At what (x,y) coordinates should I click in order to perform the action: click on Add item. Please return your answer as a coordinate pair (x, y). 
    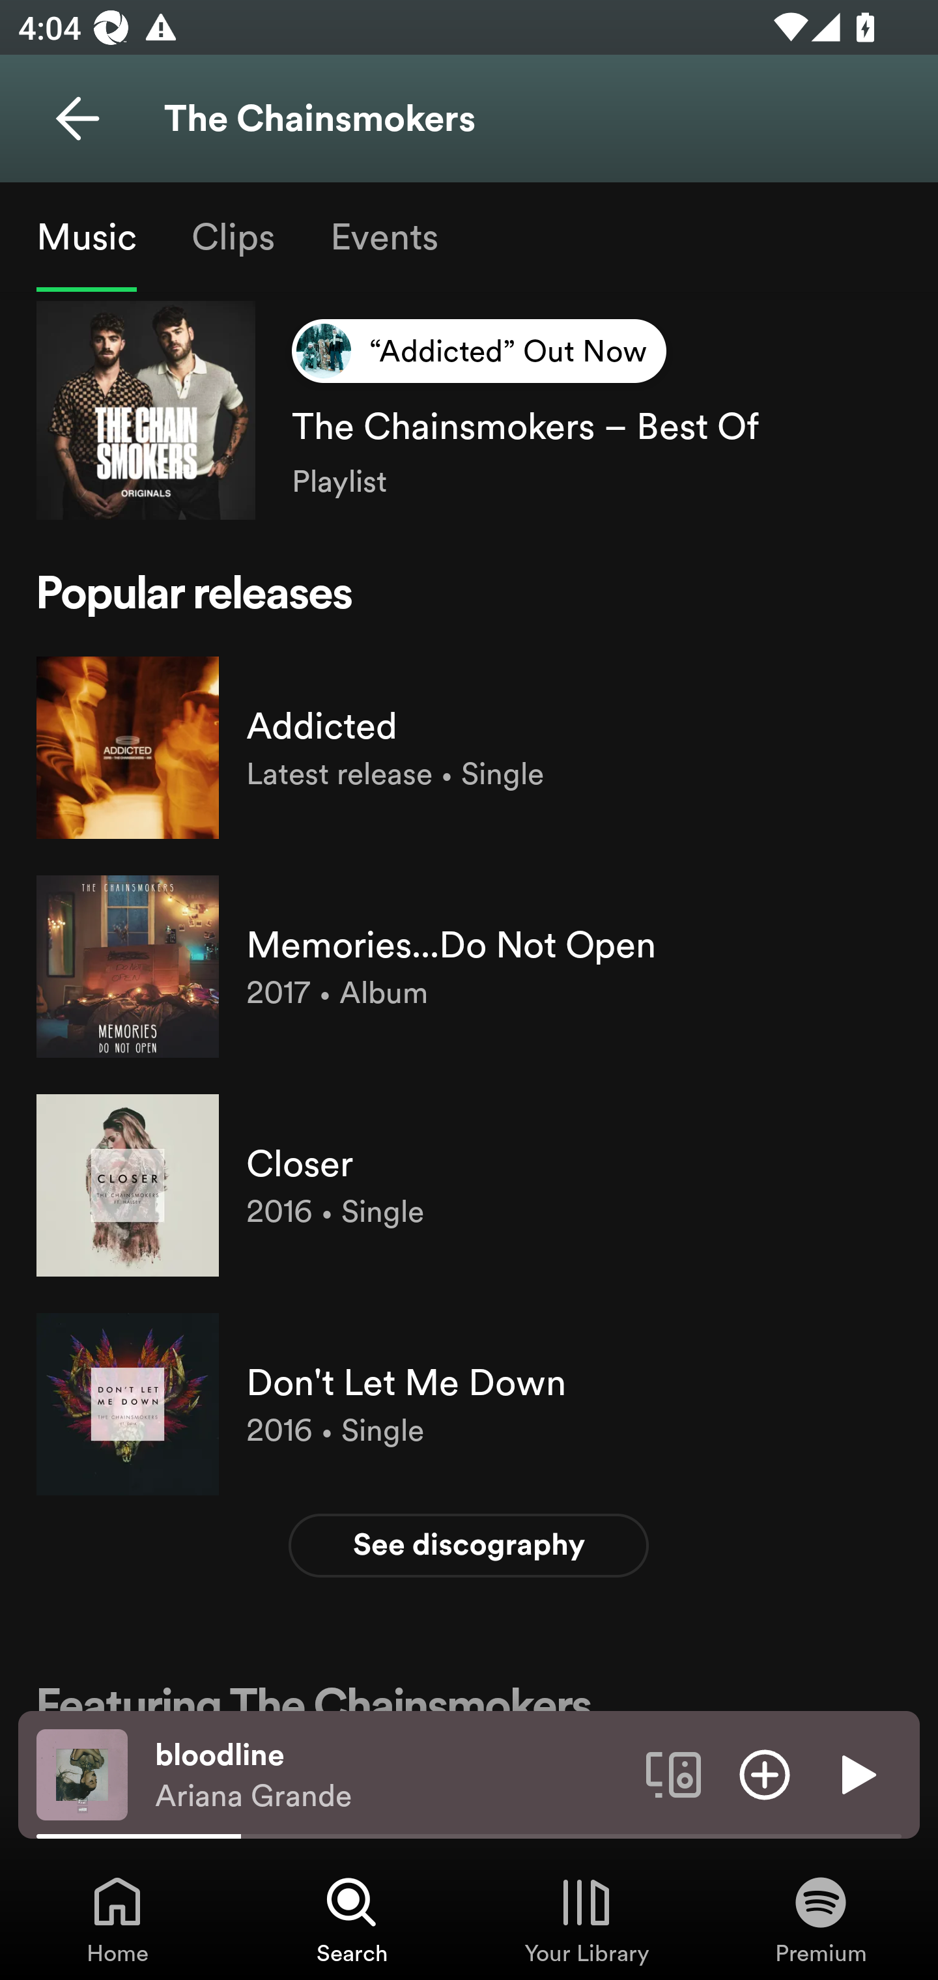
    Looking at the image, I should click on (765, 1774).